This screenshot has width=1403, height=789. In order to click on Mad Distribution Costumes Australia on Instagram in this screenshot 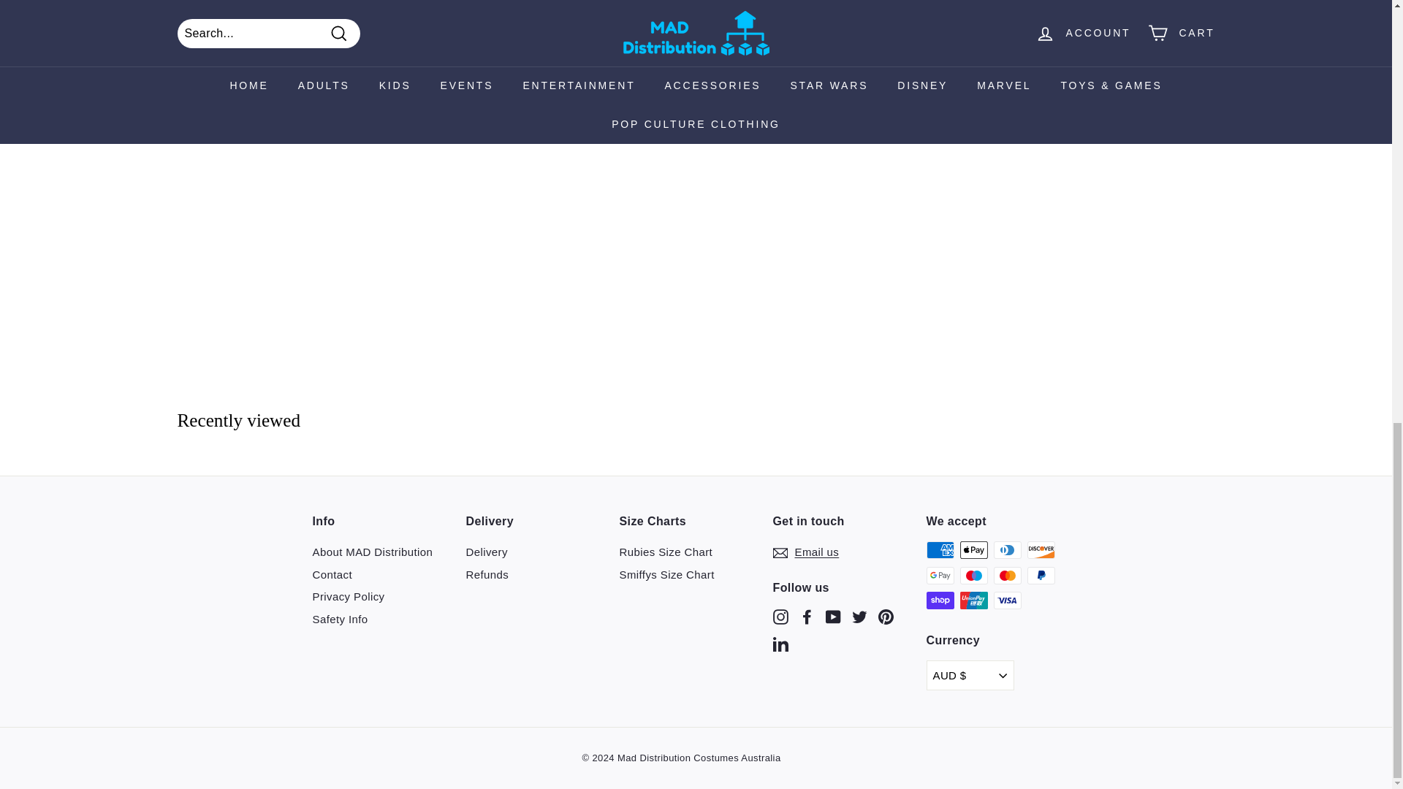, I will do `click(780, 616)`.